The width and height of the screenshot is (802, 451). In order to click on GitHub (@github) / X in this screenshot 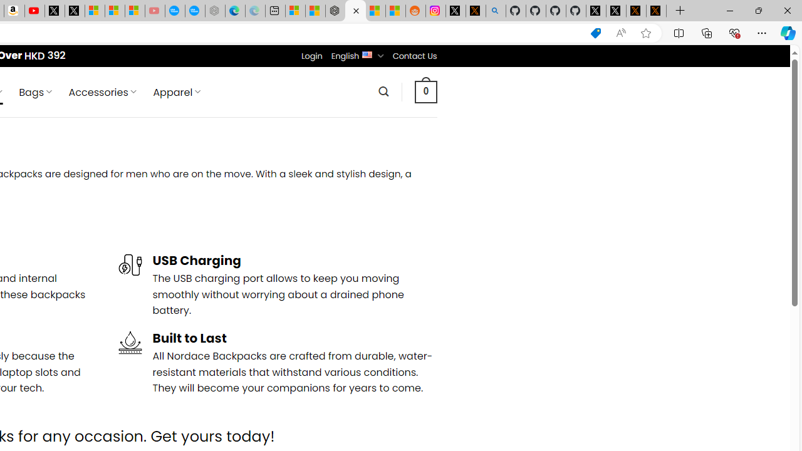, I will do `click(616, 11)`.